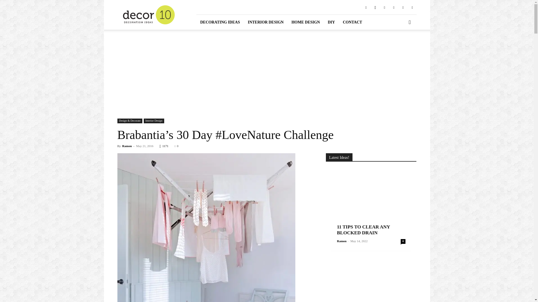  What do you see at coordinates (401, 45) in the screenshot?
I see `Search` at bounding box center [401, 45].